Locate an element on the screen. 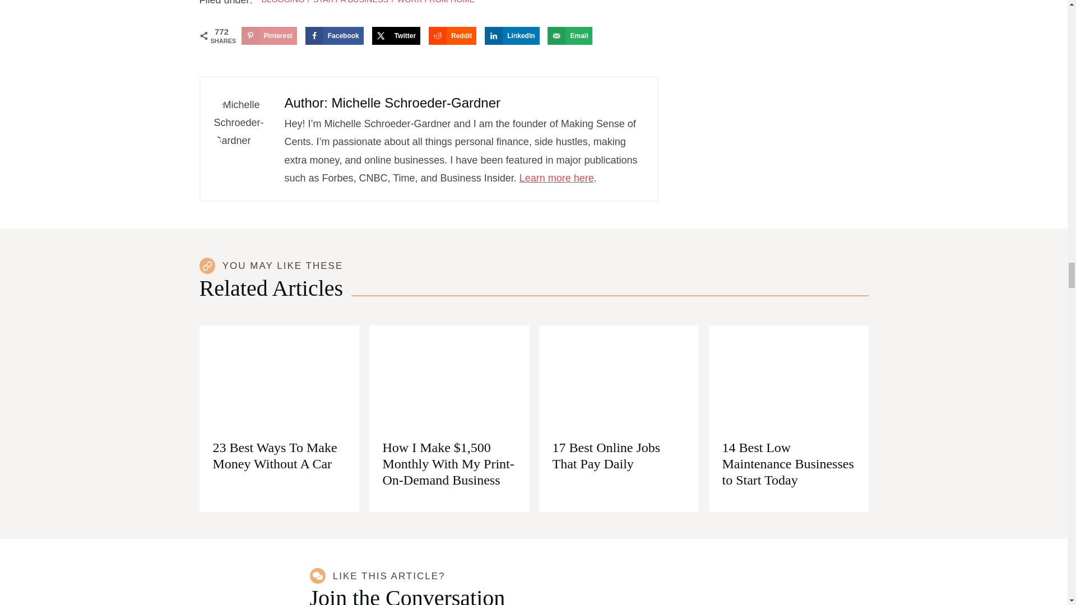  START A BUSINESS is located at coordinates (351, 2).